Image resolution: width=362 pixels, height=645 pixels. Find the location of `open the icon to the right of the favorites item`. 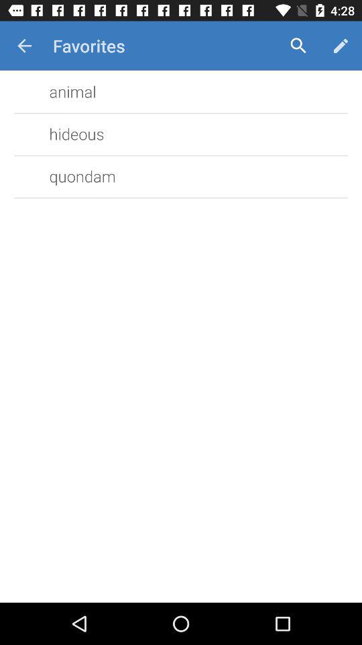

open the icon to the right of the favorites item is located at coordinates (298, 46).